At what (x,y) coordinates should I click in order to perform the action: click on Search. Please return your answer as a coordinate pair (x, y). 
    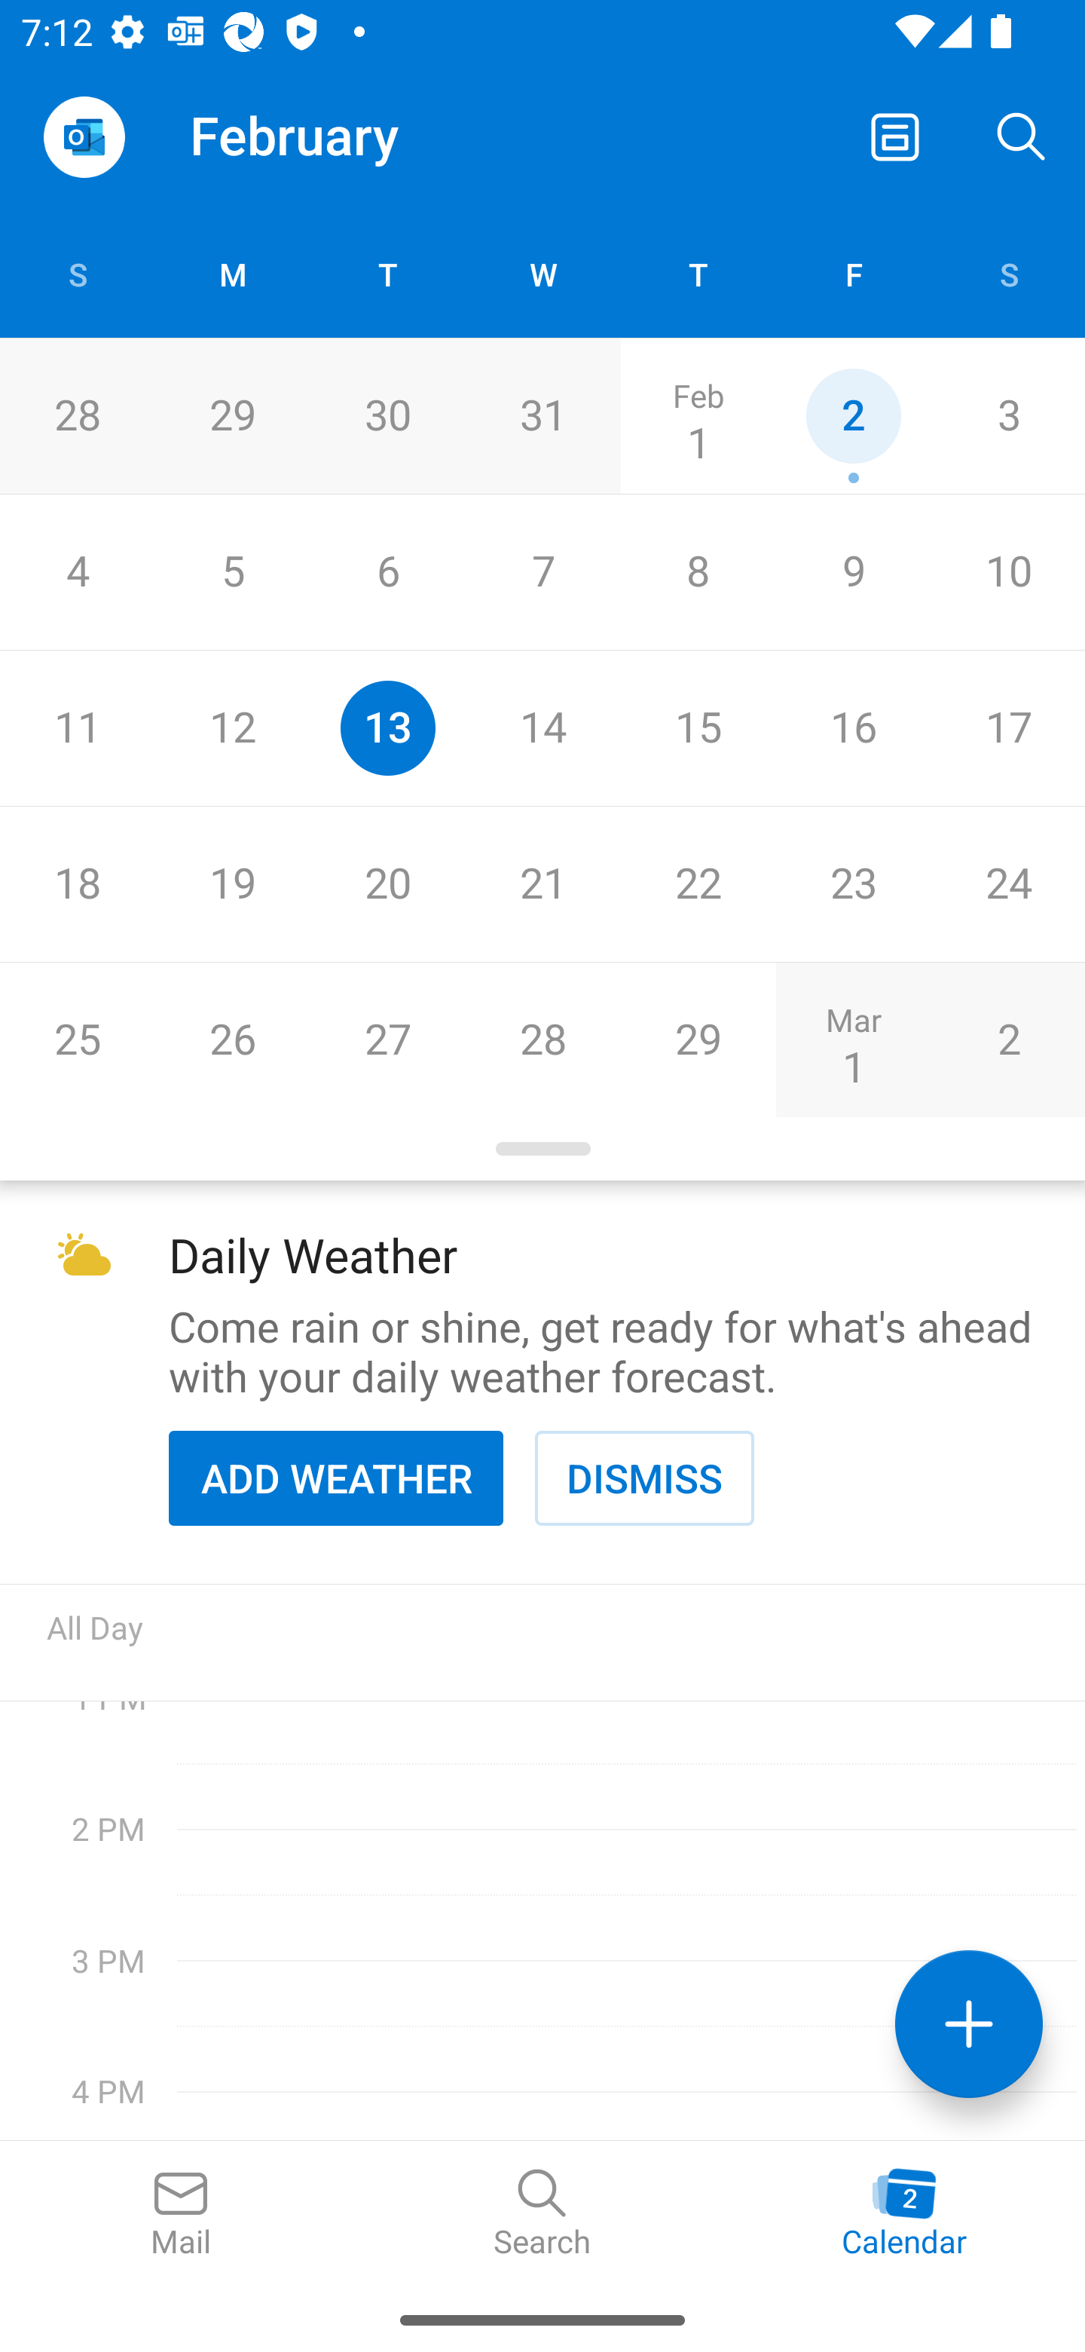
    Looking at the image, I should click on (542, 2214).